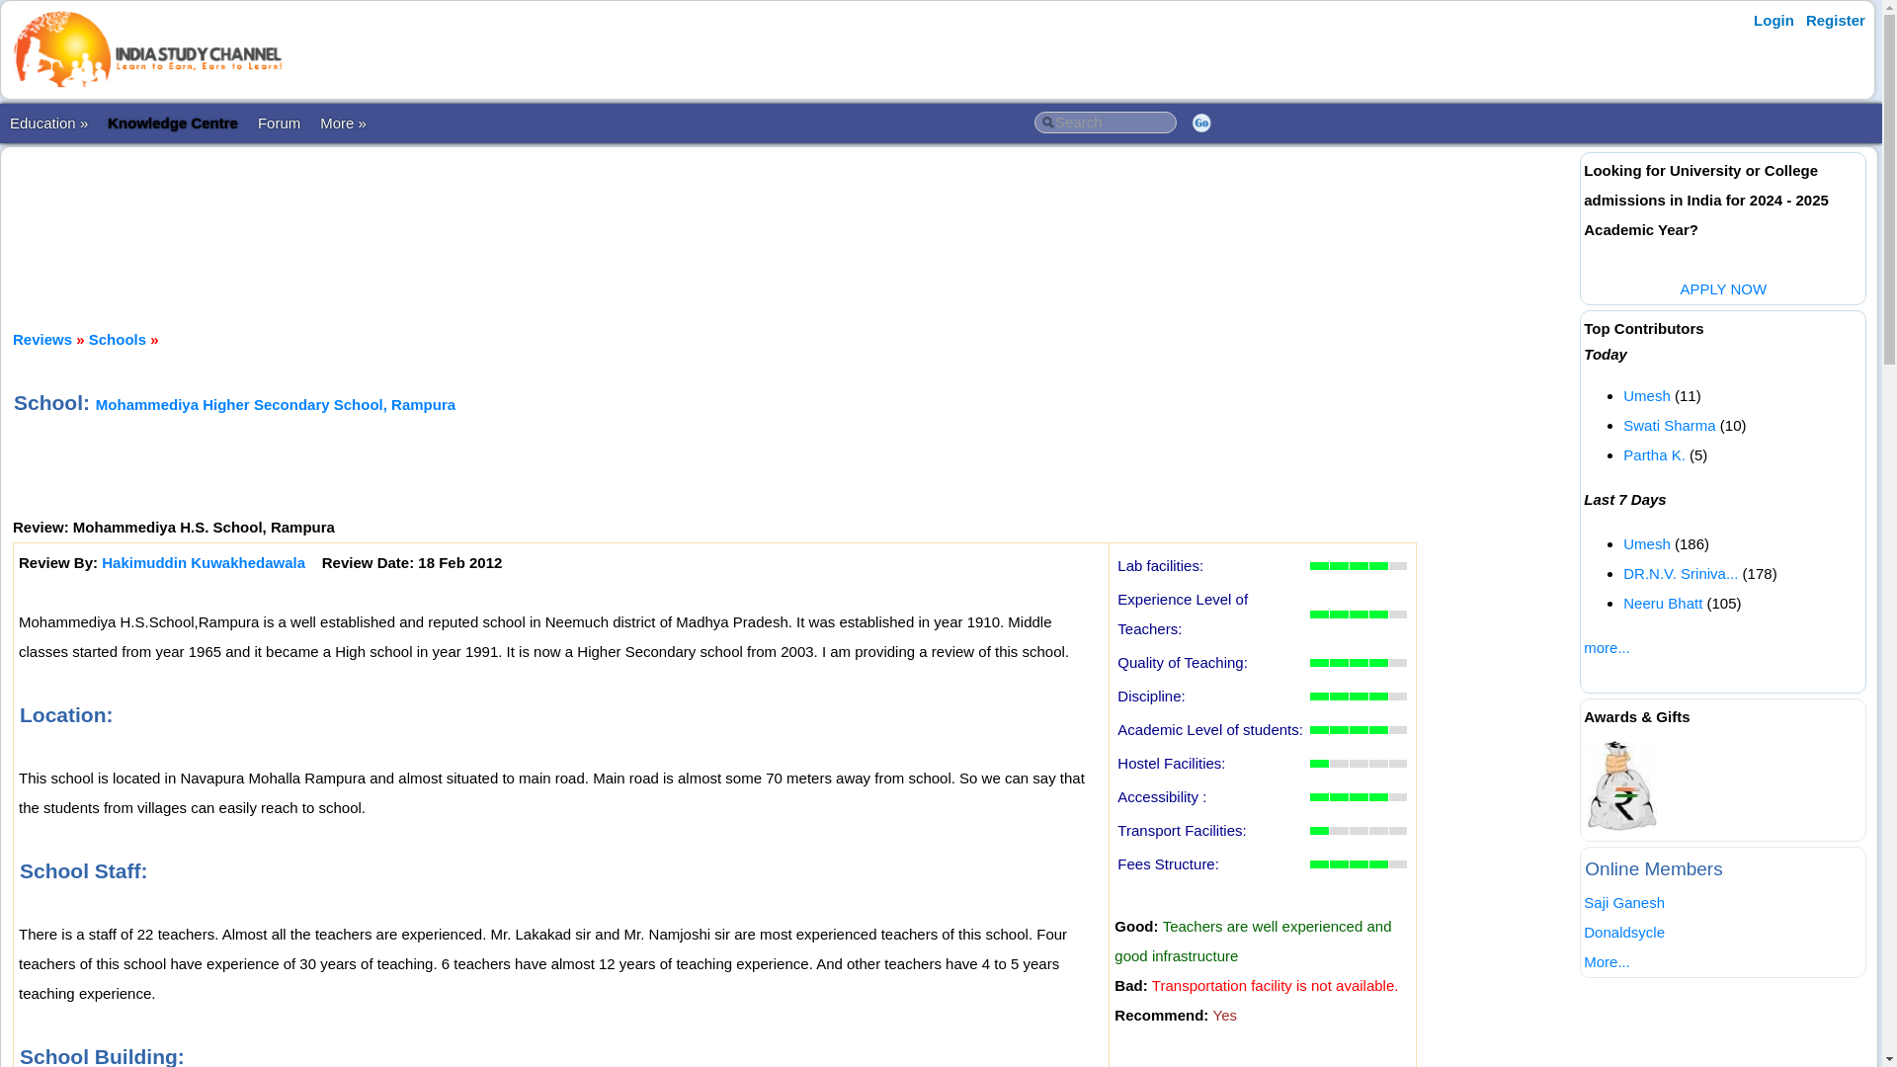 Image resolution: width=1897 pixels, height=1067 pixels. Describe the element at coordinates (1722, 288) in the screenshot. I see `APPLY NOW` at that location.